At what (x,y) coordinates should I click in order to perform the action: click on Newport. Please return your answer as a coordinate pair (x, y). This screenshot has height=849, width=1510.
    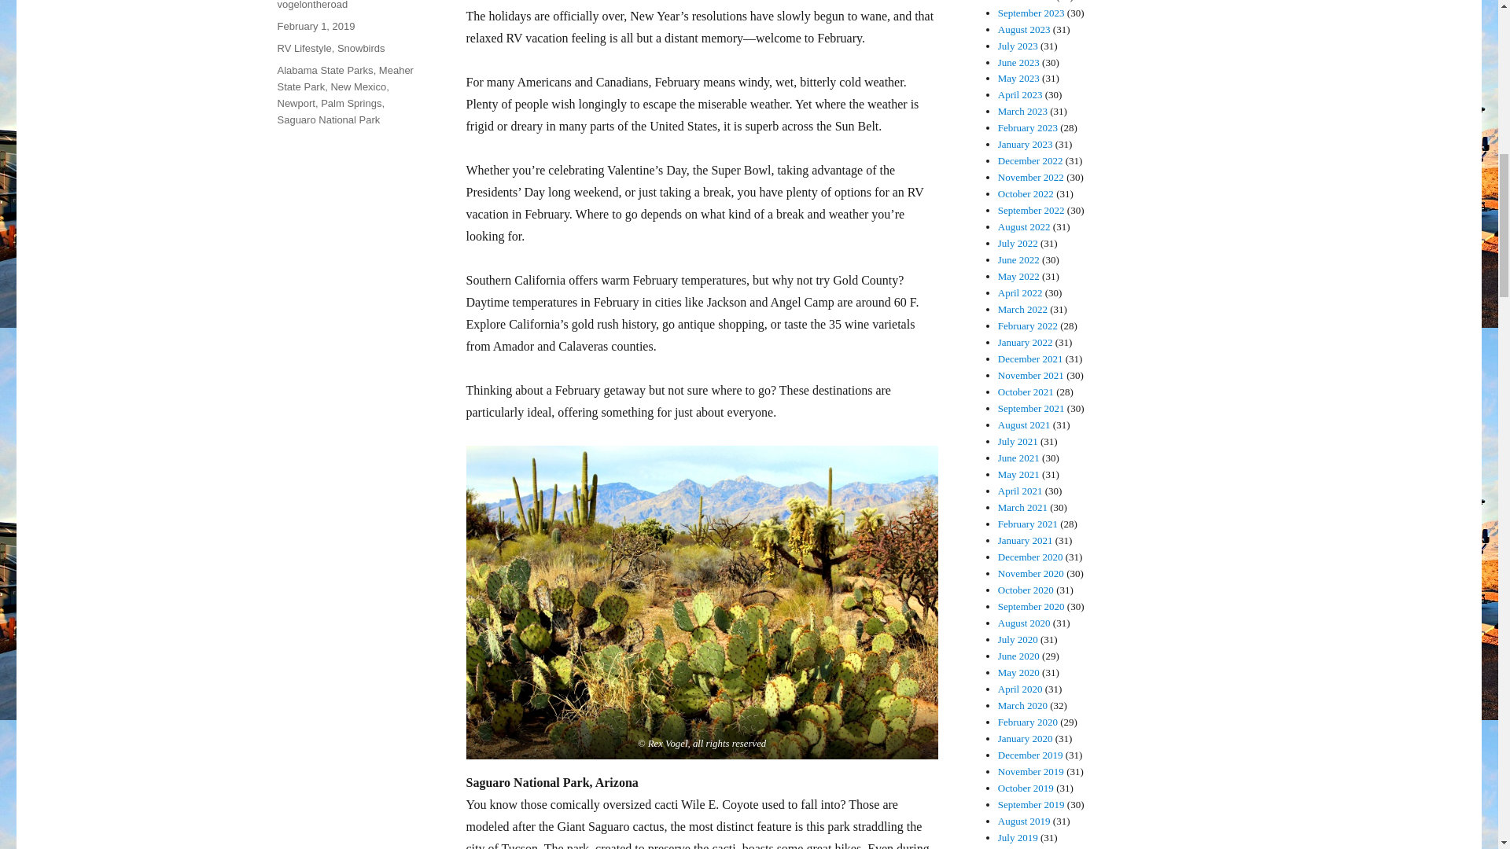
    Looking at the image, I should click on (295, 104).